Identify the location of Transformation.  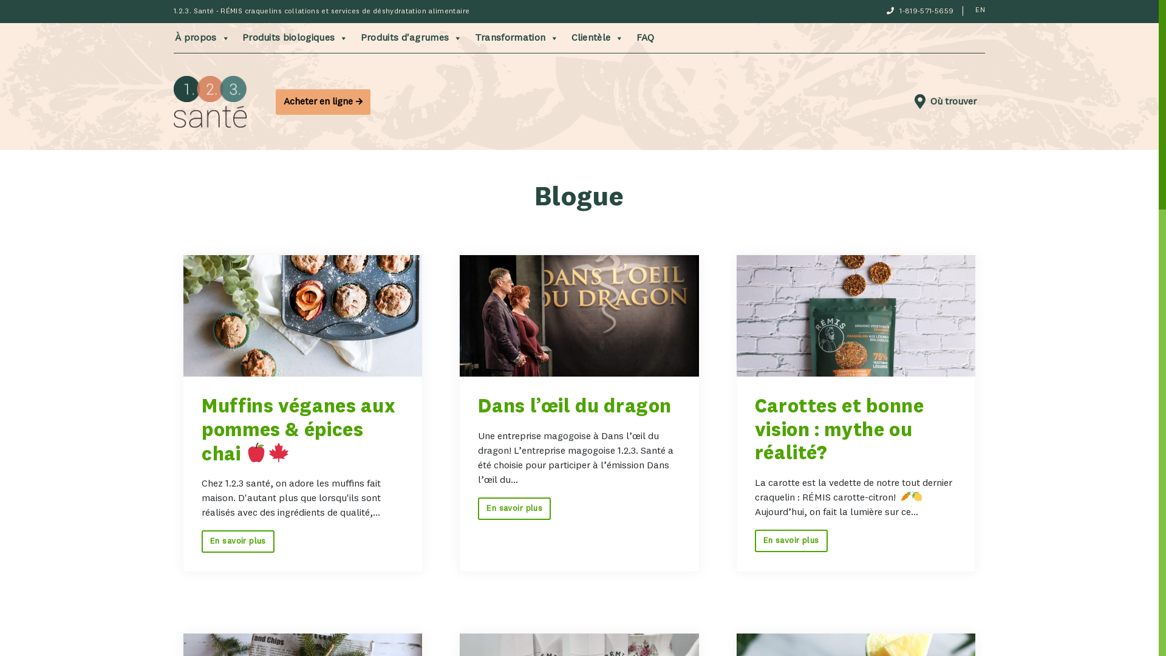
(517, 38).